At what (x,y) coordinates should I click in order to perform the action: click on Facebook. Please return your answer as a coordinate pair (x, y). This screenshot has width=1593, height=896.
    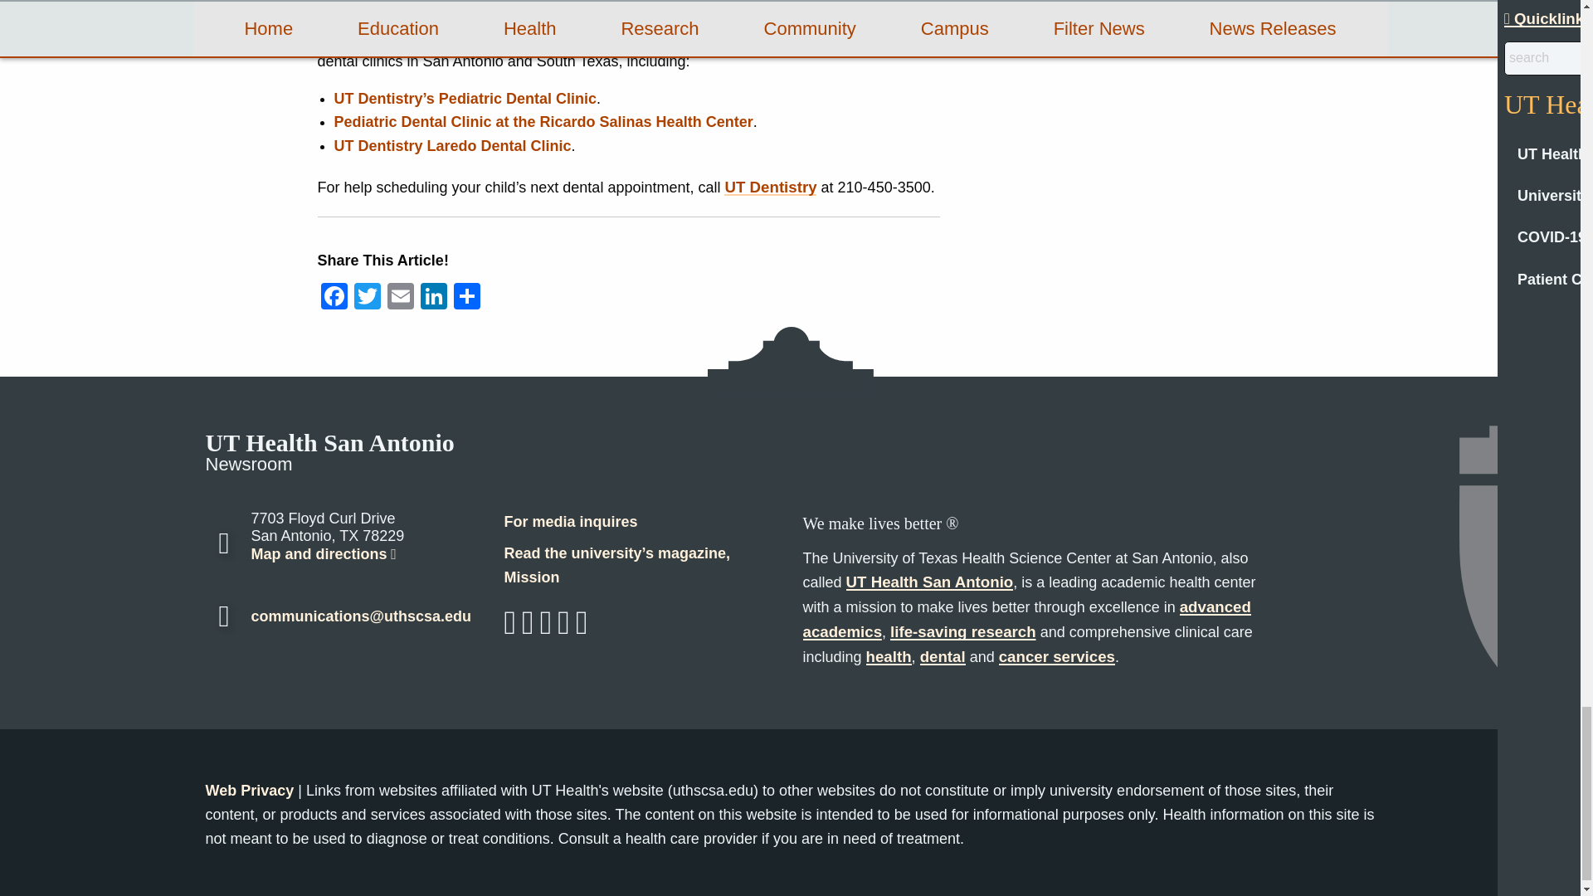
    Looking at the image, I should click on (334, 299).